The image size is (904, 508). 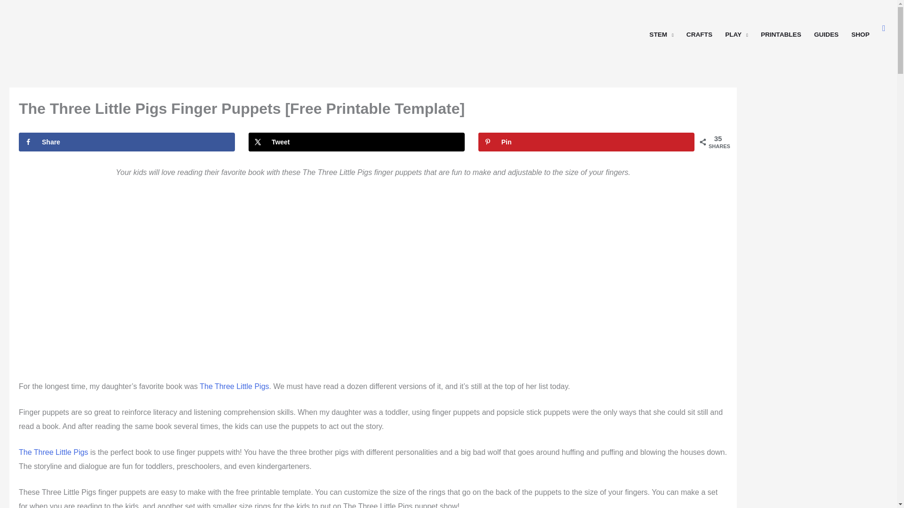 I want to click on SHOP, so click(x=861, y=28).